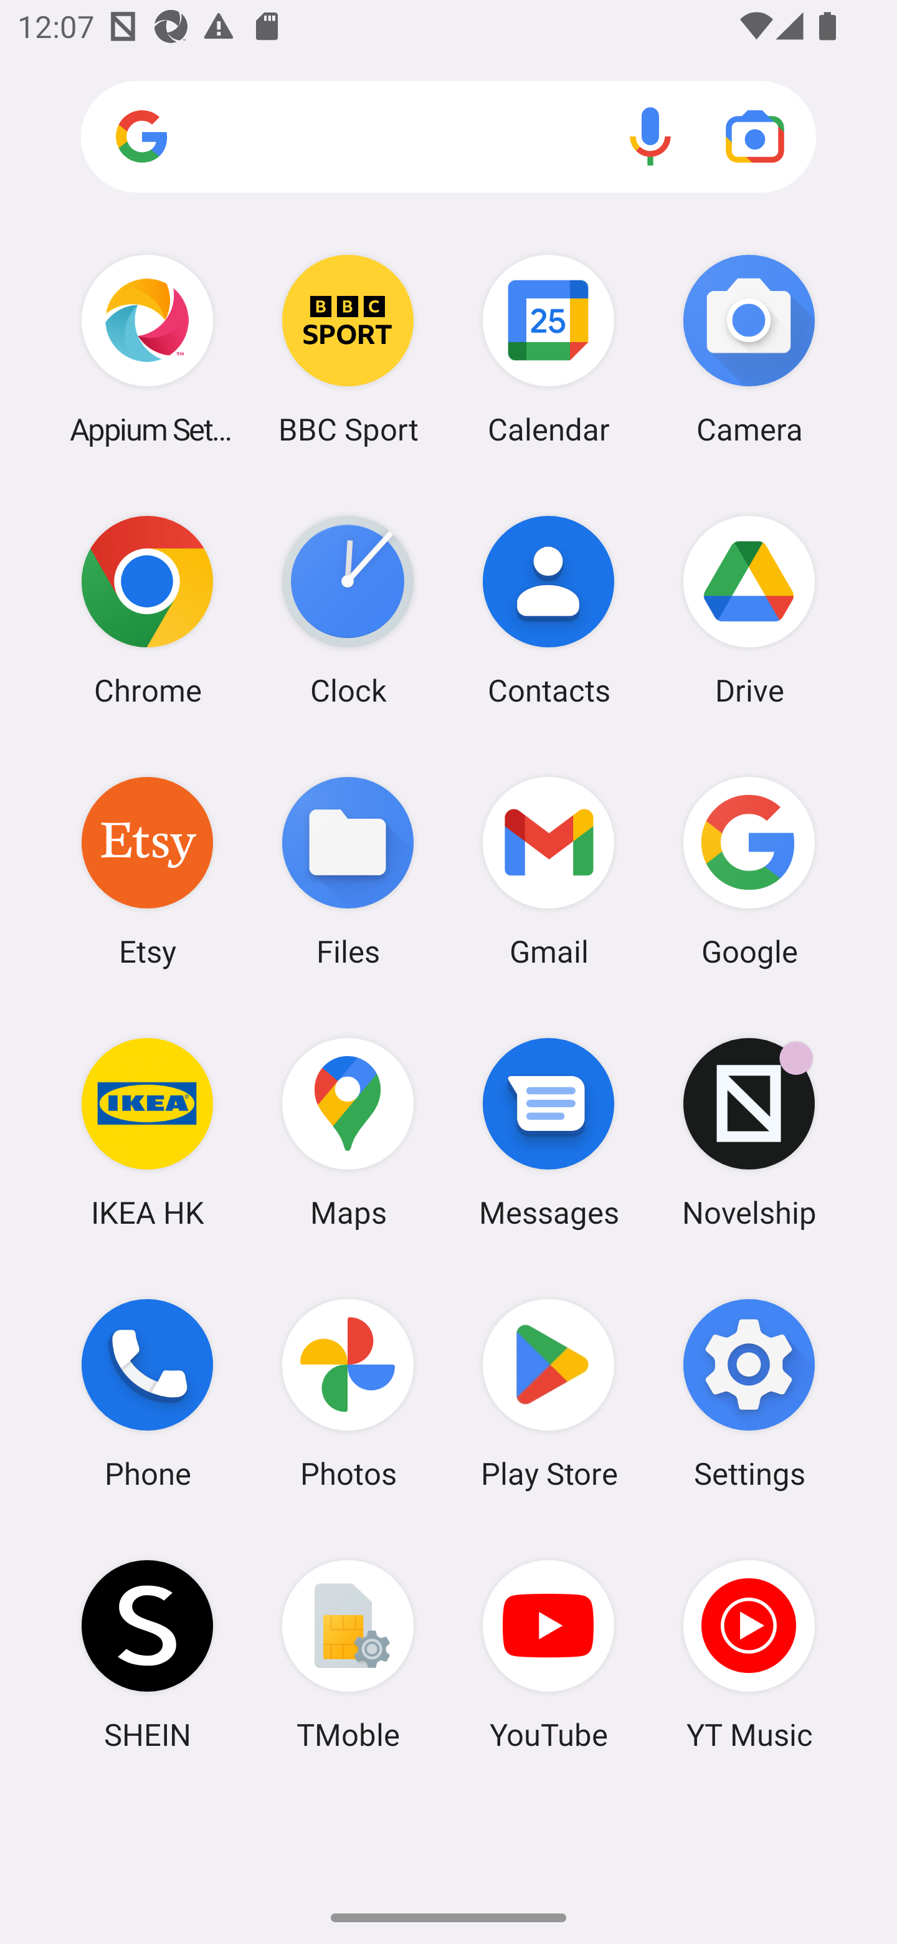 The image size is (897, 1944). What do you see at coordinates (348, 610) in the screenshot?
I see `Clock` at bounding box center [348, 610].